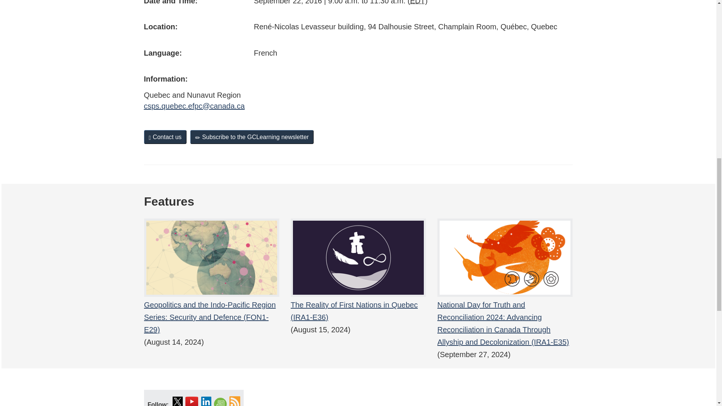  What do you see at coordinates (252, 137) in the screenshot?
I see `Subscribe to the GCLearning newsletter` at bounding box center [252, 137].